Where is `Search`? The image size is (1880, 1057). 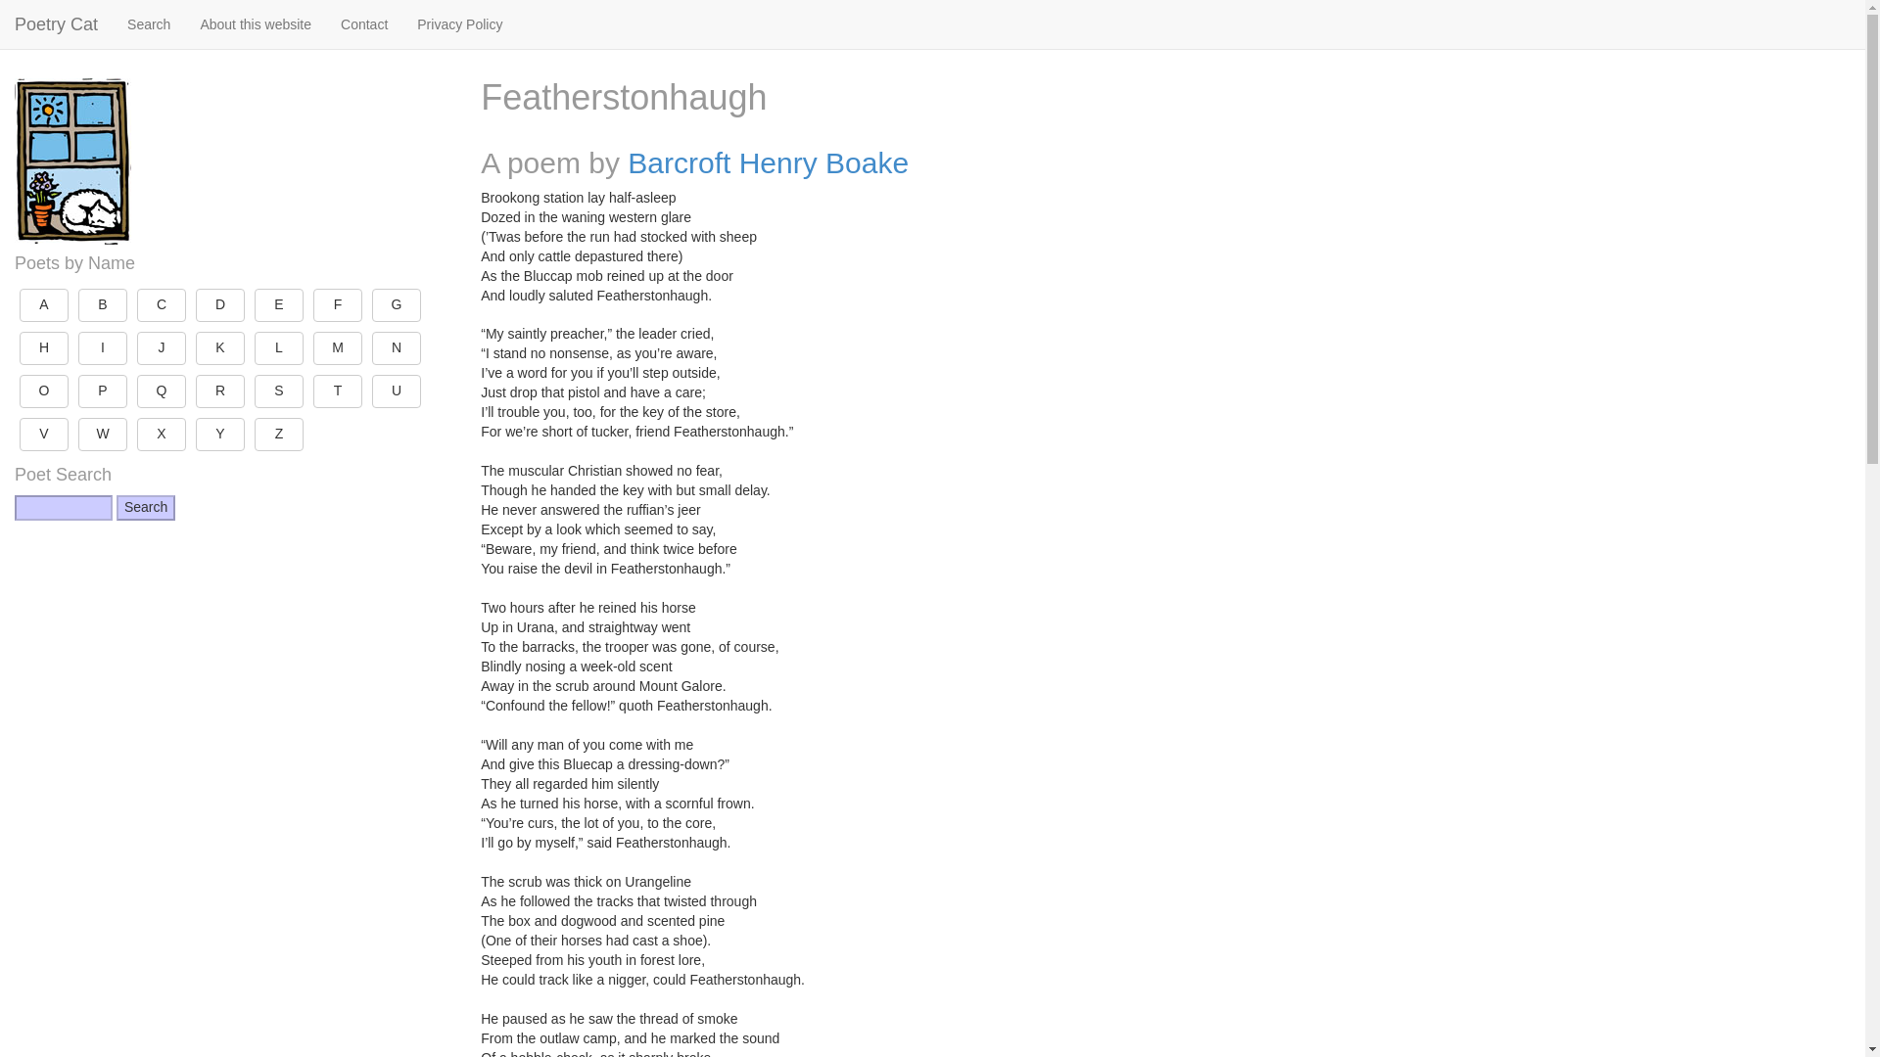 Search is located at coordinates (145, 508).